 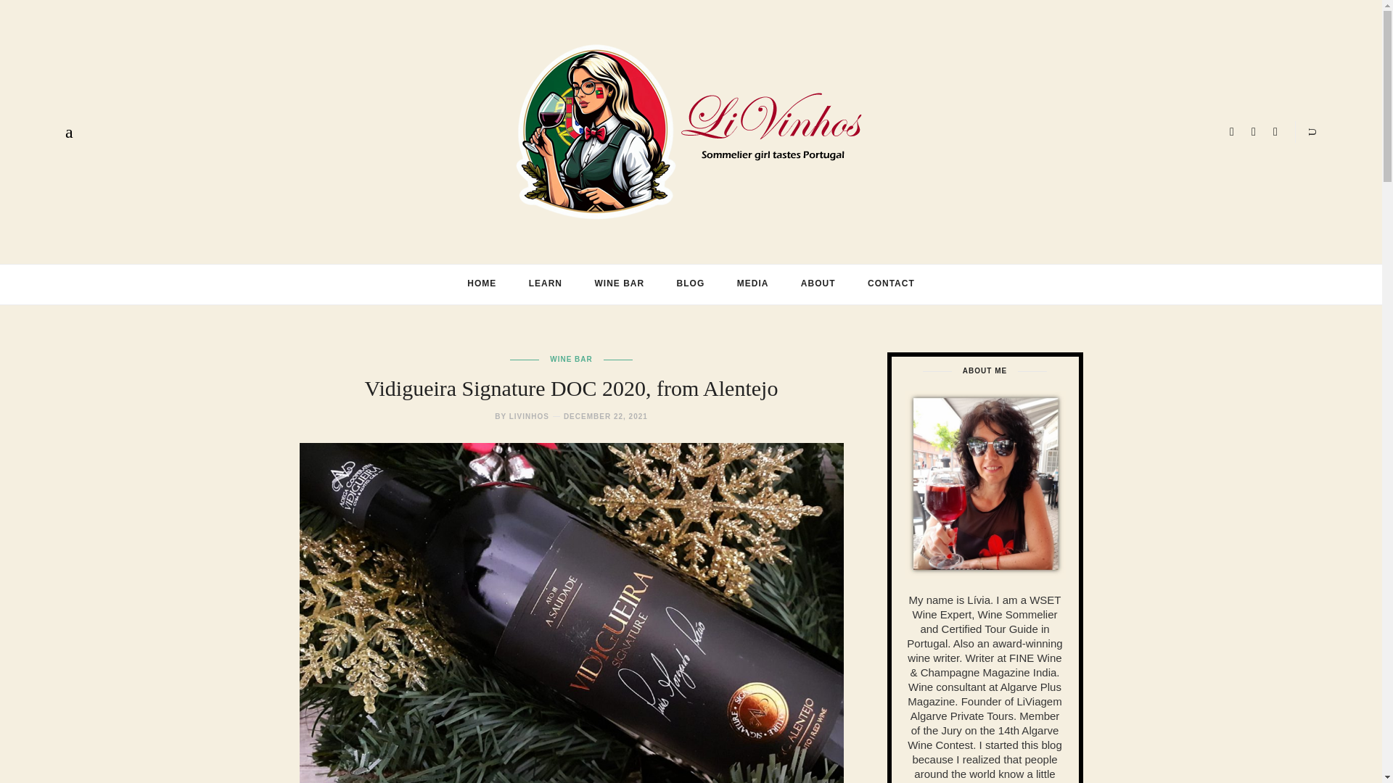 What do you see at coordinates (691, 283) in the screenshot?
I see `BLOG` at bounding box center [691, 283].